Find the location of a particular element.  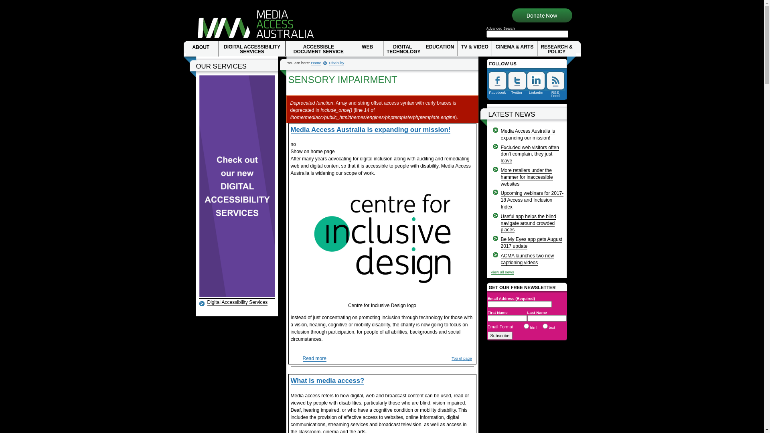

Linkedin is located at coordinates (536, 83).